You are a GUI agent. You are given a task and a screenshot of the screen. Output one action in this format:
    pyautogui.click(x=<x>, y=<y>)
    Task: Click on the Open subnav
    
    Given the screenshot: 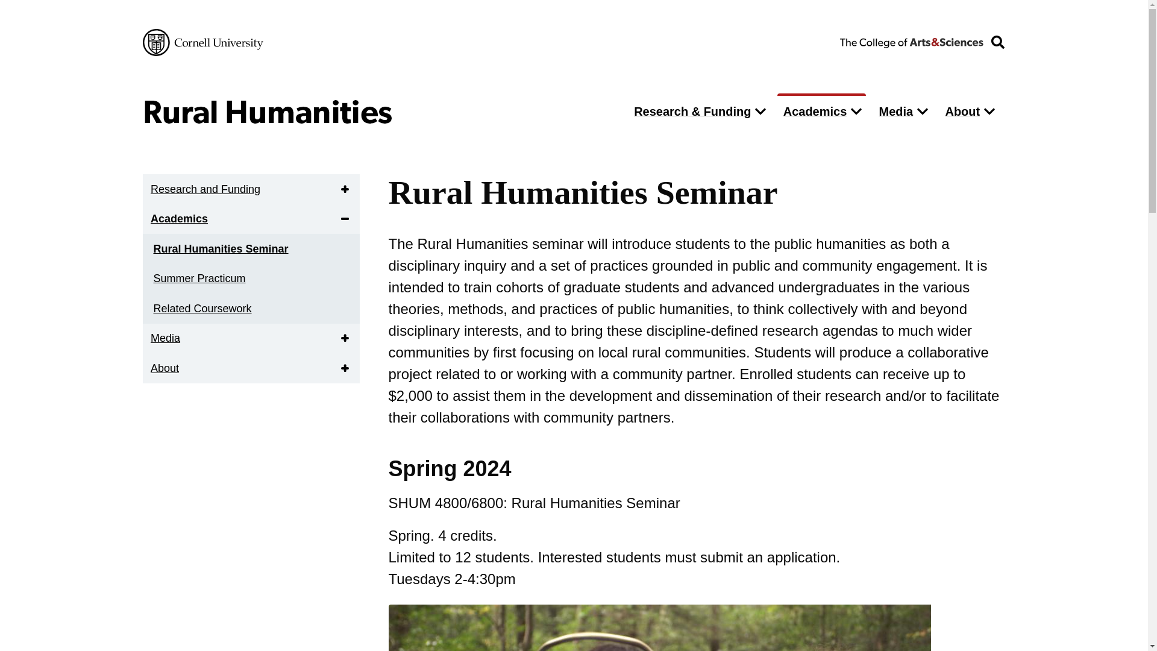 What is the action you would take?
    pyautogui.click(x=347, y=219)
    